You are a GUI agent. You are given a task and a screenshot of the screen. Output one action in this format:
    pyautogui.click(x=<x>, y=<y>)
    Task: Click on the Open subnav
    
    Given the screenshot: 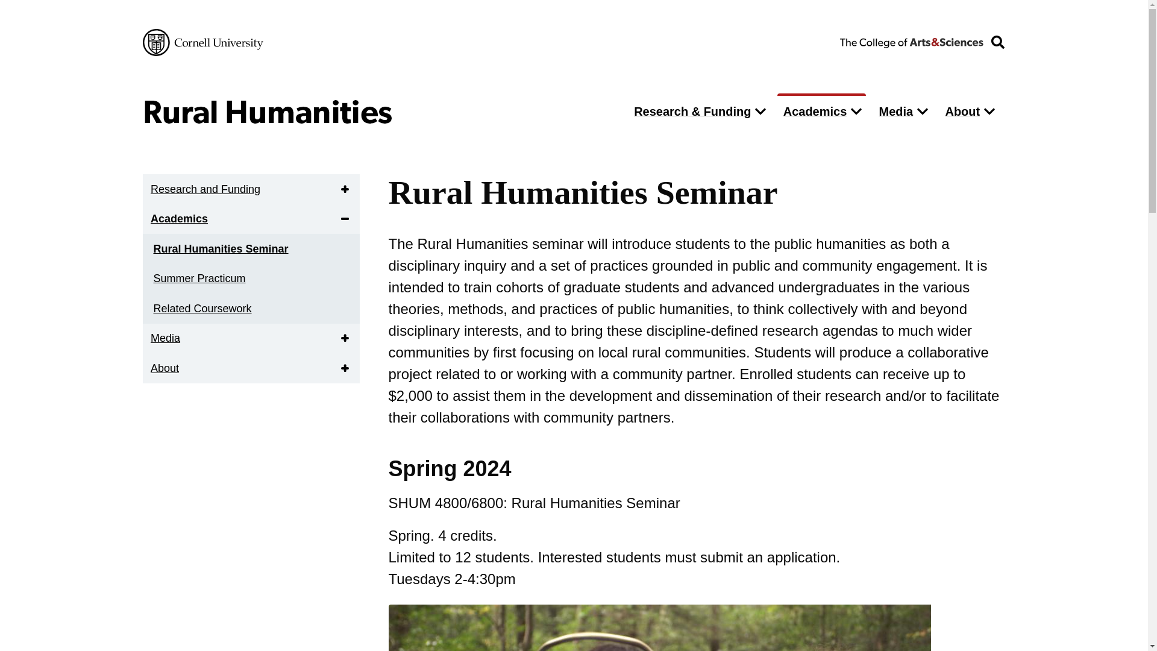 What is the action you would take?
    pyautogui.click(x=347, y=219)
    